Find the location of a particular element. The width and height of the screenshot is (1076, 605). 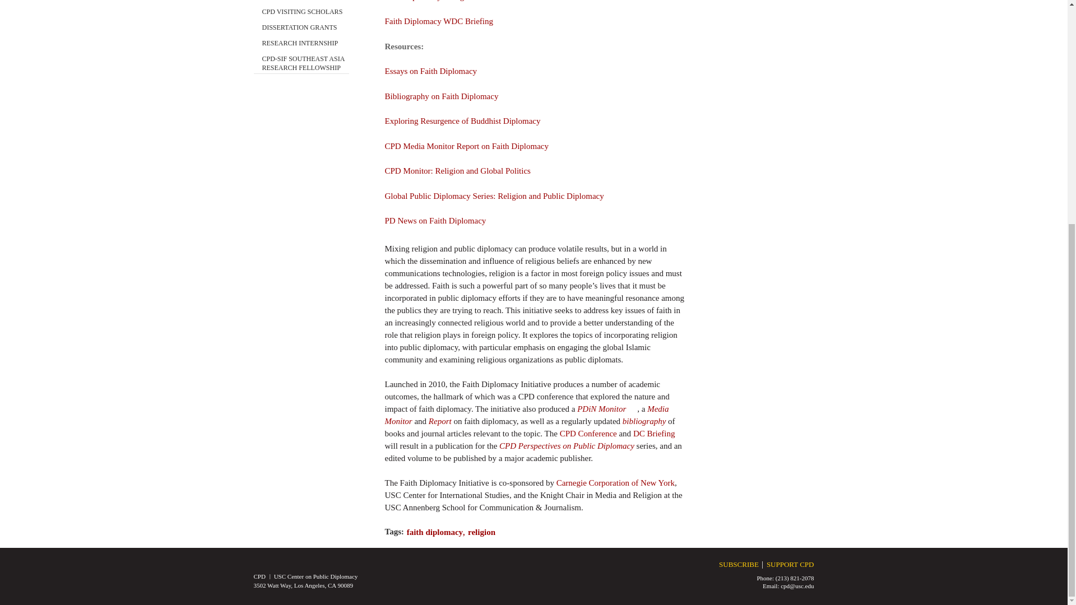

DISSERTATION GRANTS is located at coordinates (300, 25).